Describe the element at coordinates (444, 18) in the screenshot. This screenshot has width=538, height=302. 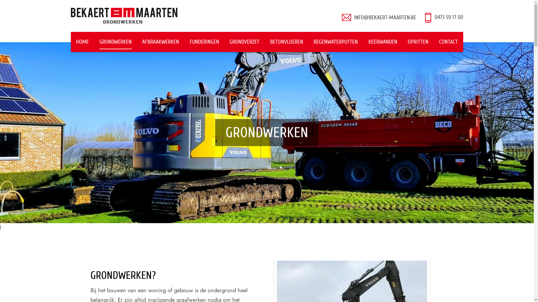
I see `0473 59 17 00` at that location.